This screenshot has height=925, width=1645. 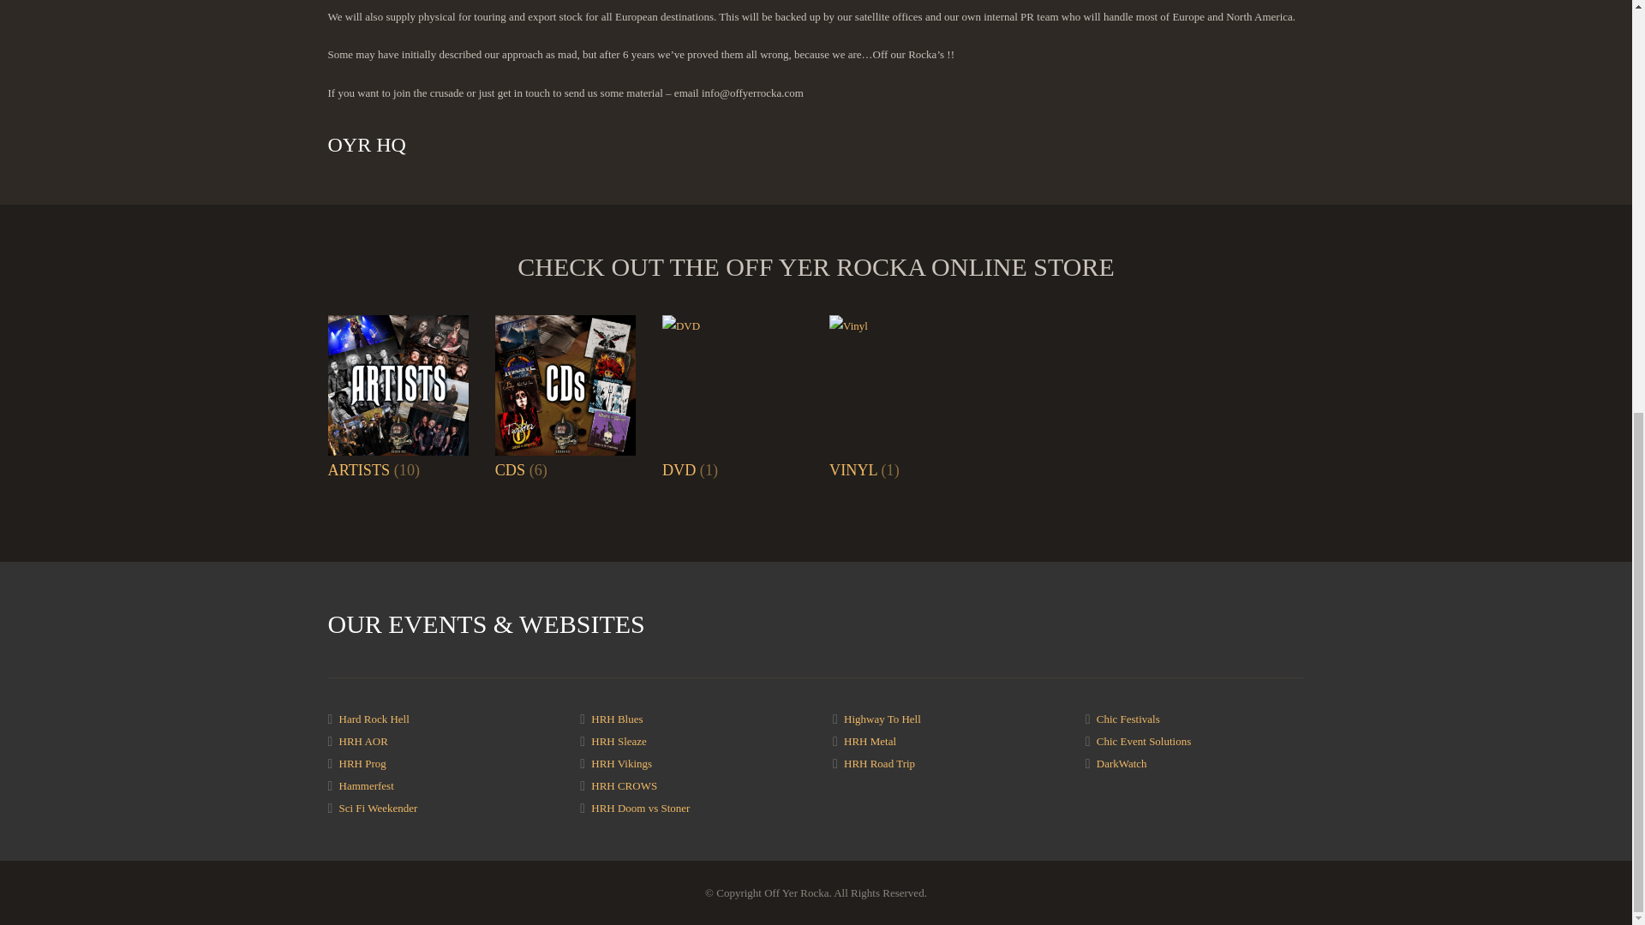 What do you see at coordinates (882, 718) in the screenshot?
I see `Highway To Hell` at bounding box center [882, 718].